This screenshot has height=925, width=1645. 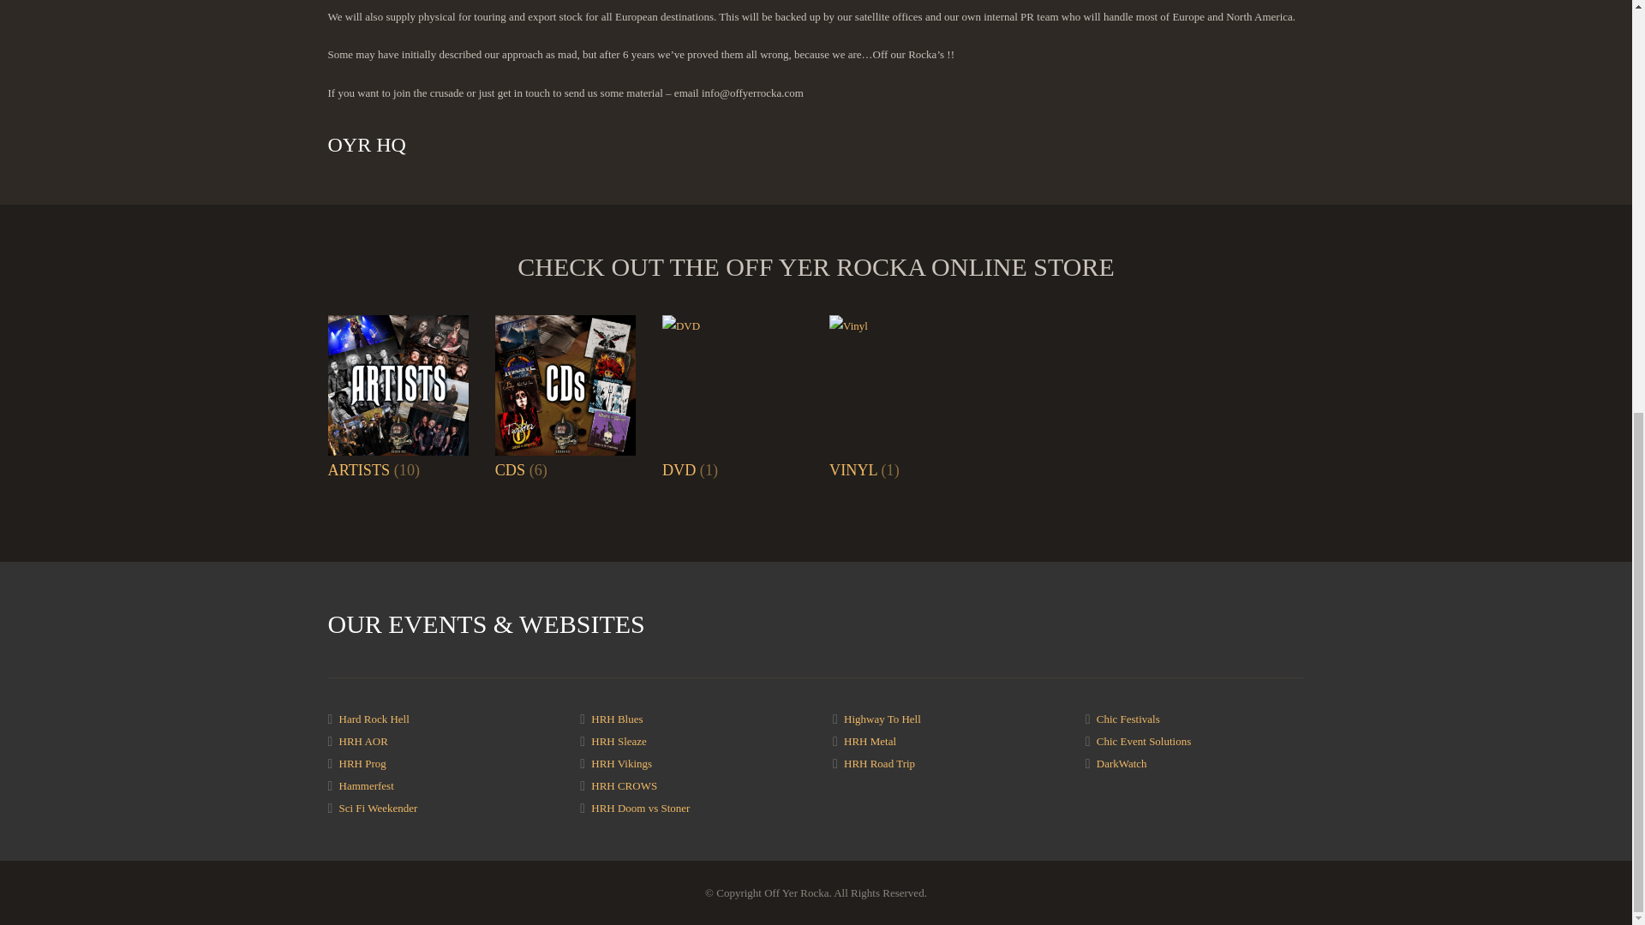 What do you see at coordinates (882, 718) in the screenshot?
I see `Highway To Hell` at bounding box center [882, 718].